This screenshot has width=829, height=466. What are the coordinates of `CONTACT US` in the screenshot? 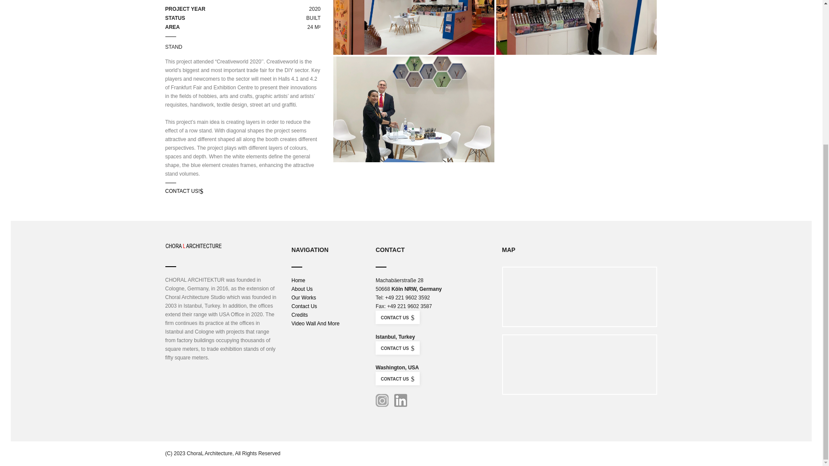 It's located at (397, 378).